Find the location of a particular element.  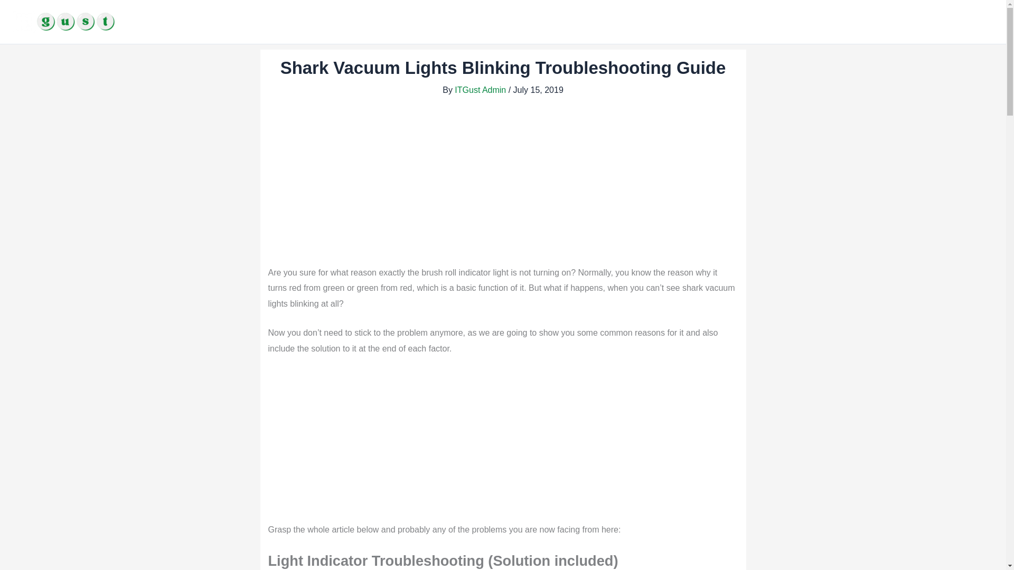

Health is located at coordinates (953, 22).